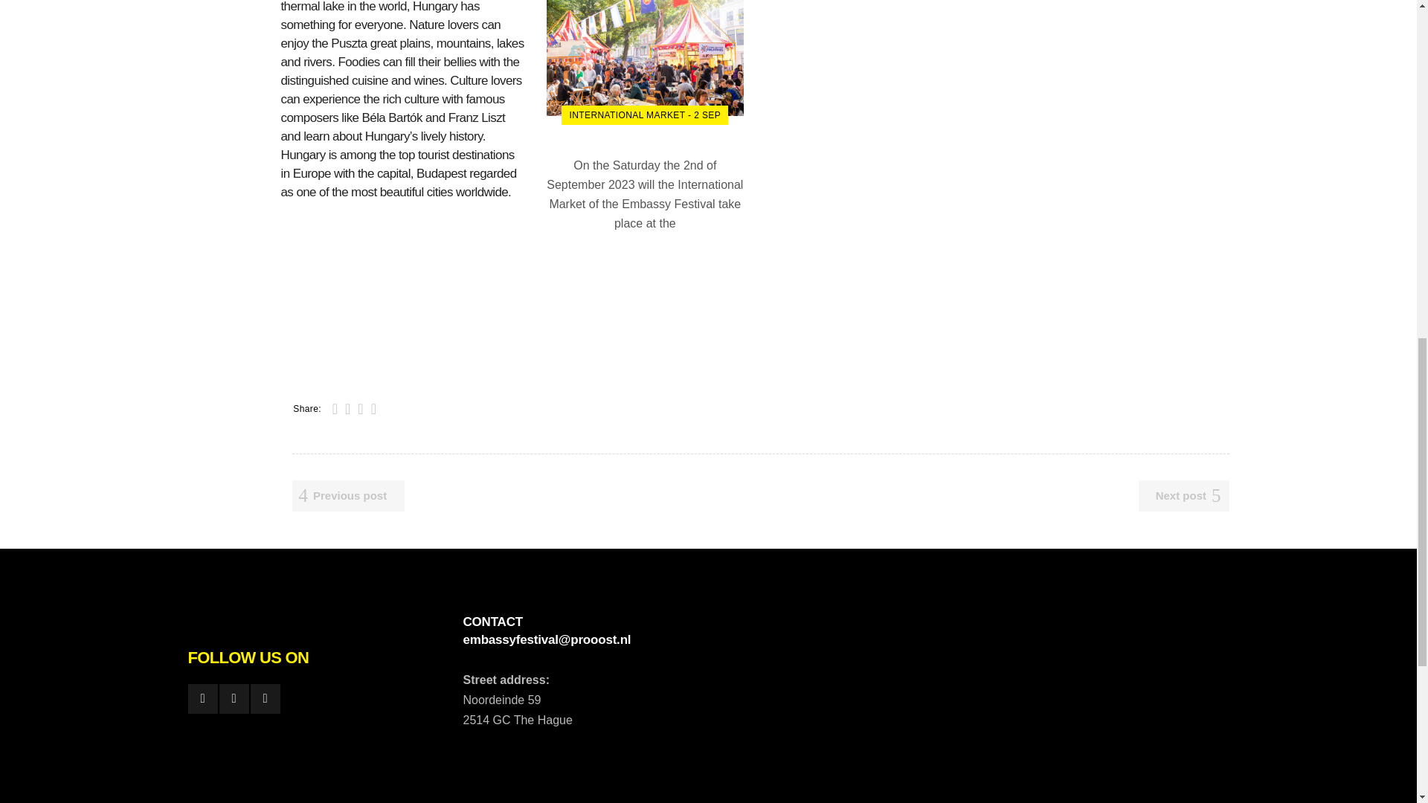 Image resolution: width=1428 pixels, height=803 pixels. I want to click on Next post, so click(1184, 495).